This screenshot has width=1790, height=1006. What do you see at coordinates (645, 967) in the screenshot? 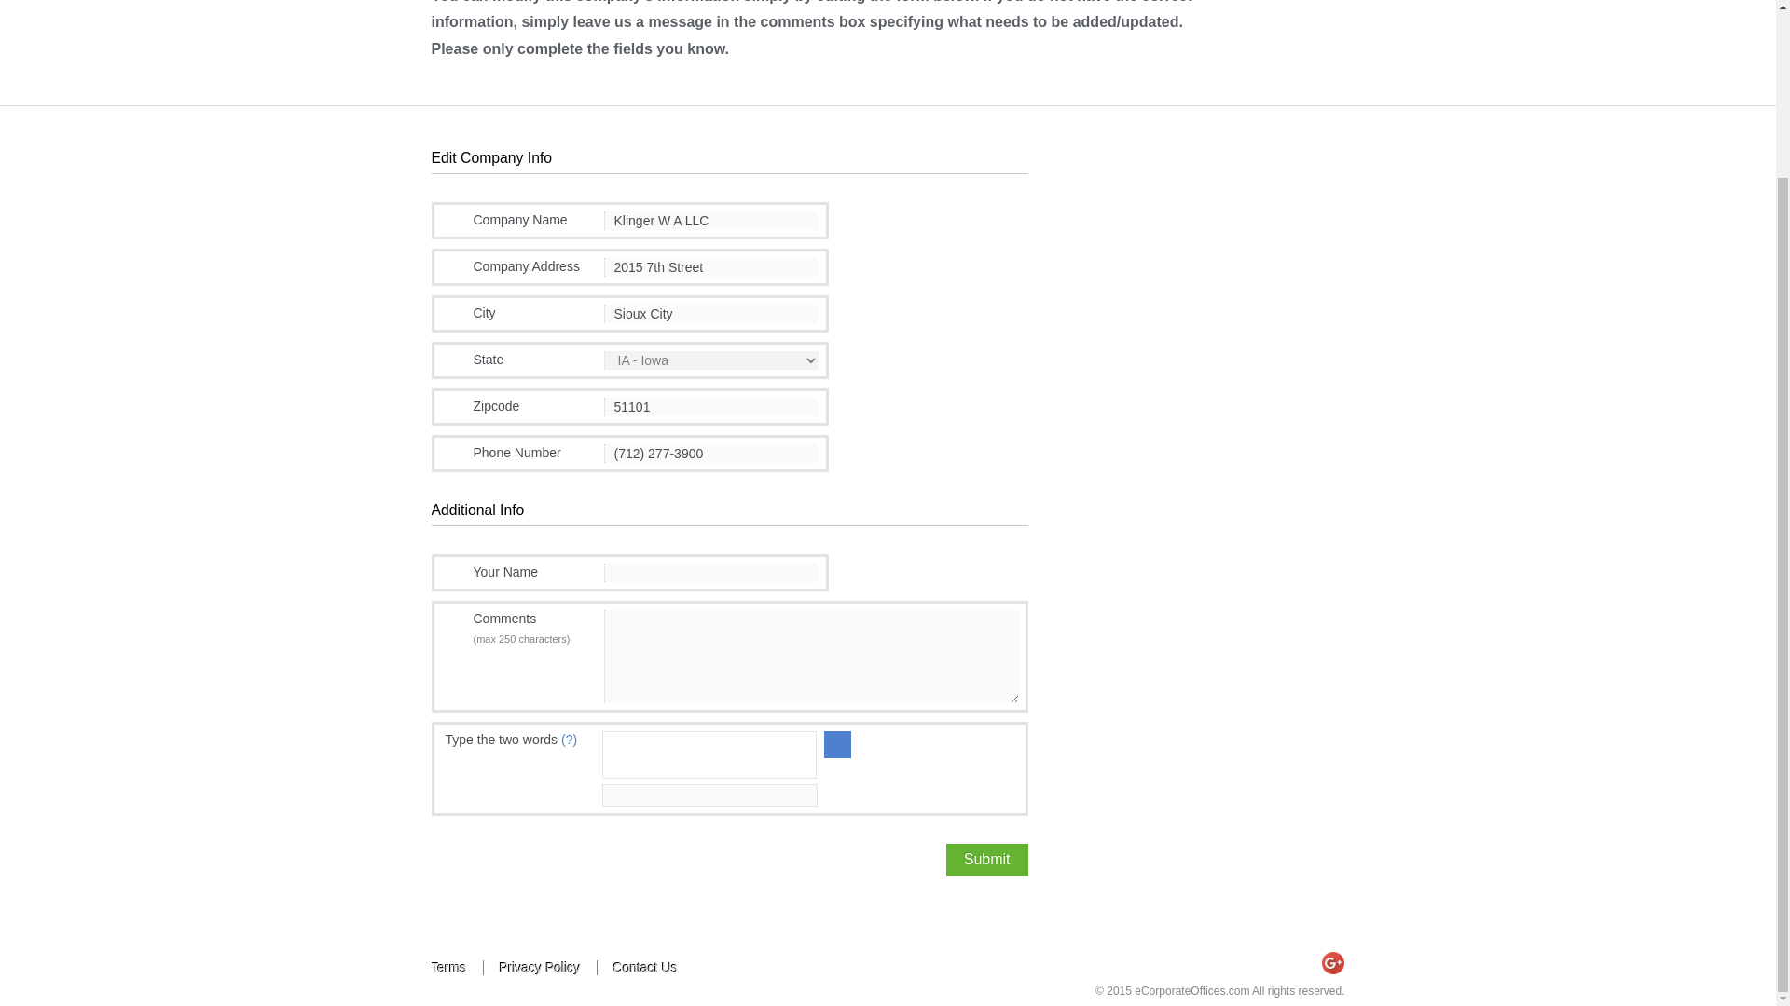
I see `Contact Us` at bounding box center [645, 967].